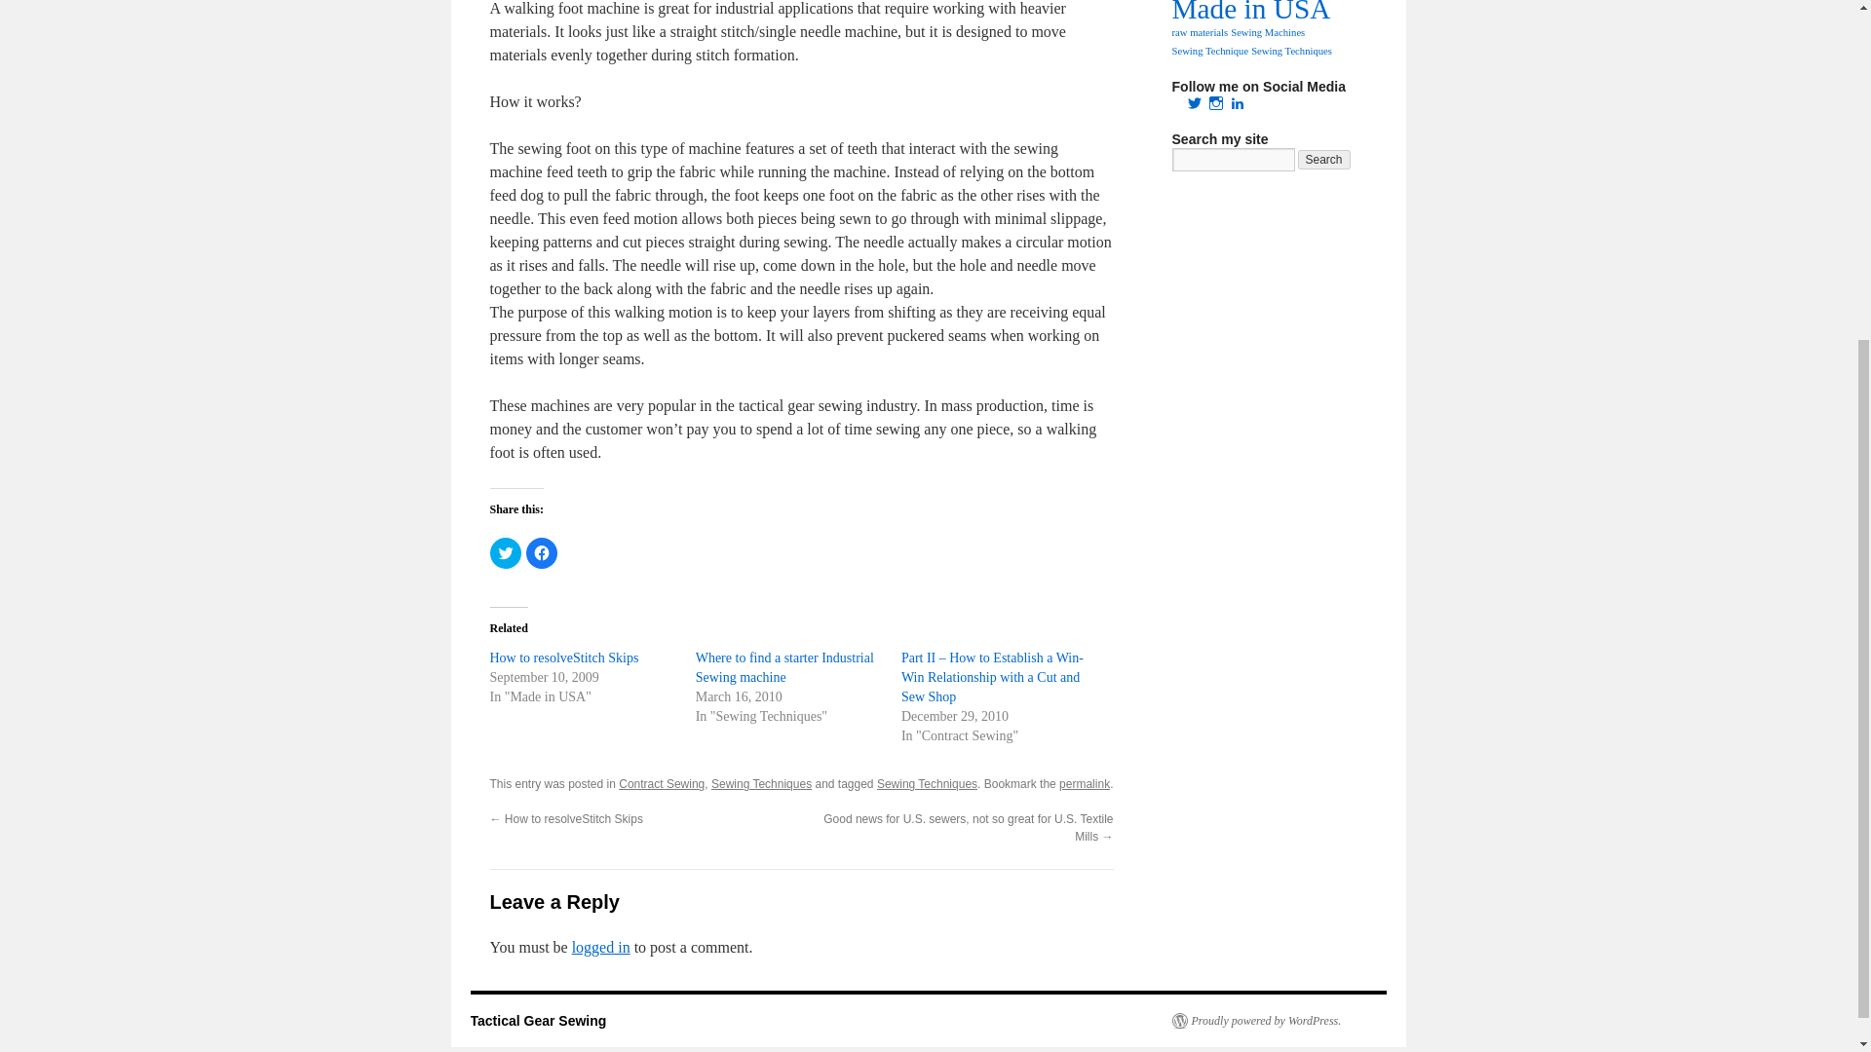 Image resolution: width=1871 pixels, height=1052 pixels. Describe the element at coordinates (542, 553) in the screenshot. I see `Click to share on Facebook` at that location.